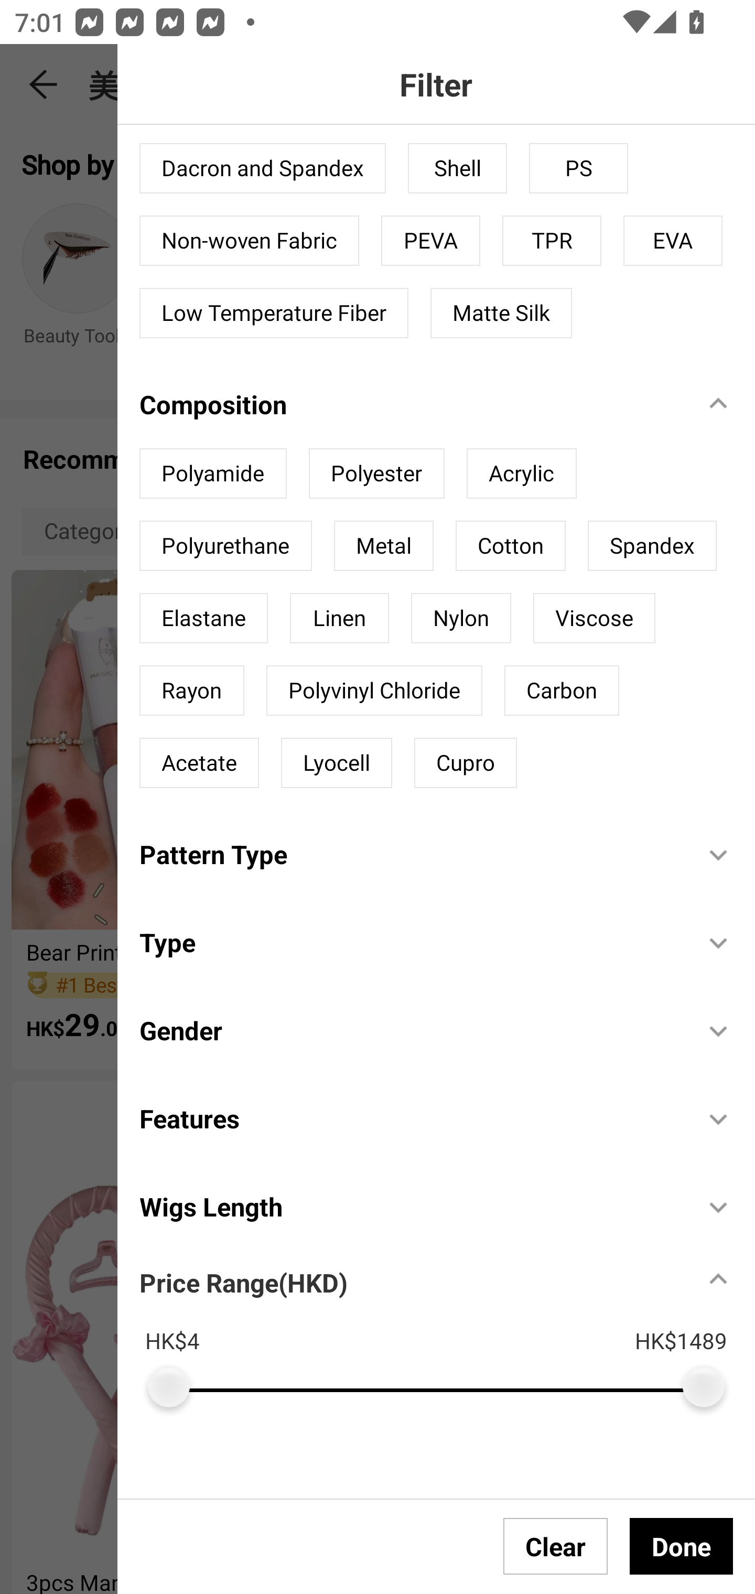 This screenshot has width=755, height=1594. What do you see at coordinates (203, 618) in the screenshot?
I see `Elastane` at bounding box center [203, 618].